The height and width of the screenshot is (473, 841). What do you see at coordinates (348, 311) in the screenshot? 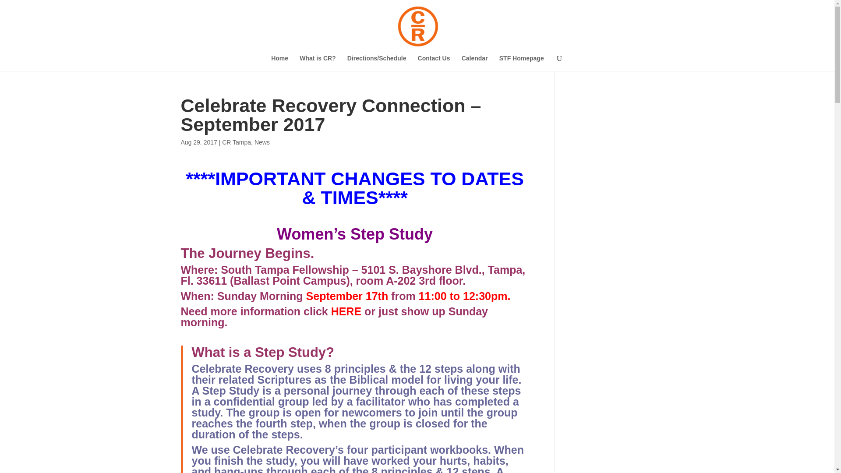
I see `HERE` at bounding box center [348, 311].